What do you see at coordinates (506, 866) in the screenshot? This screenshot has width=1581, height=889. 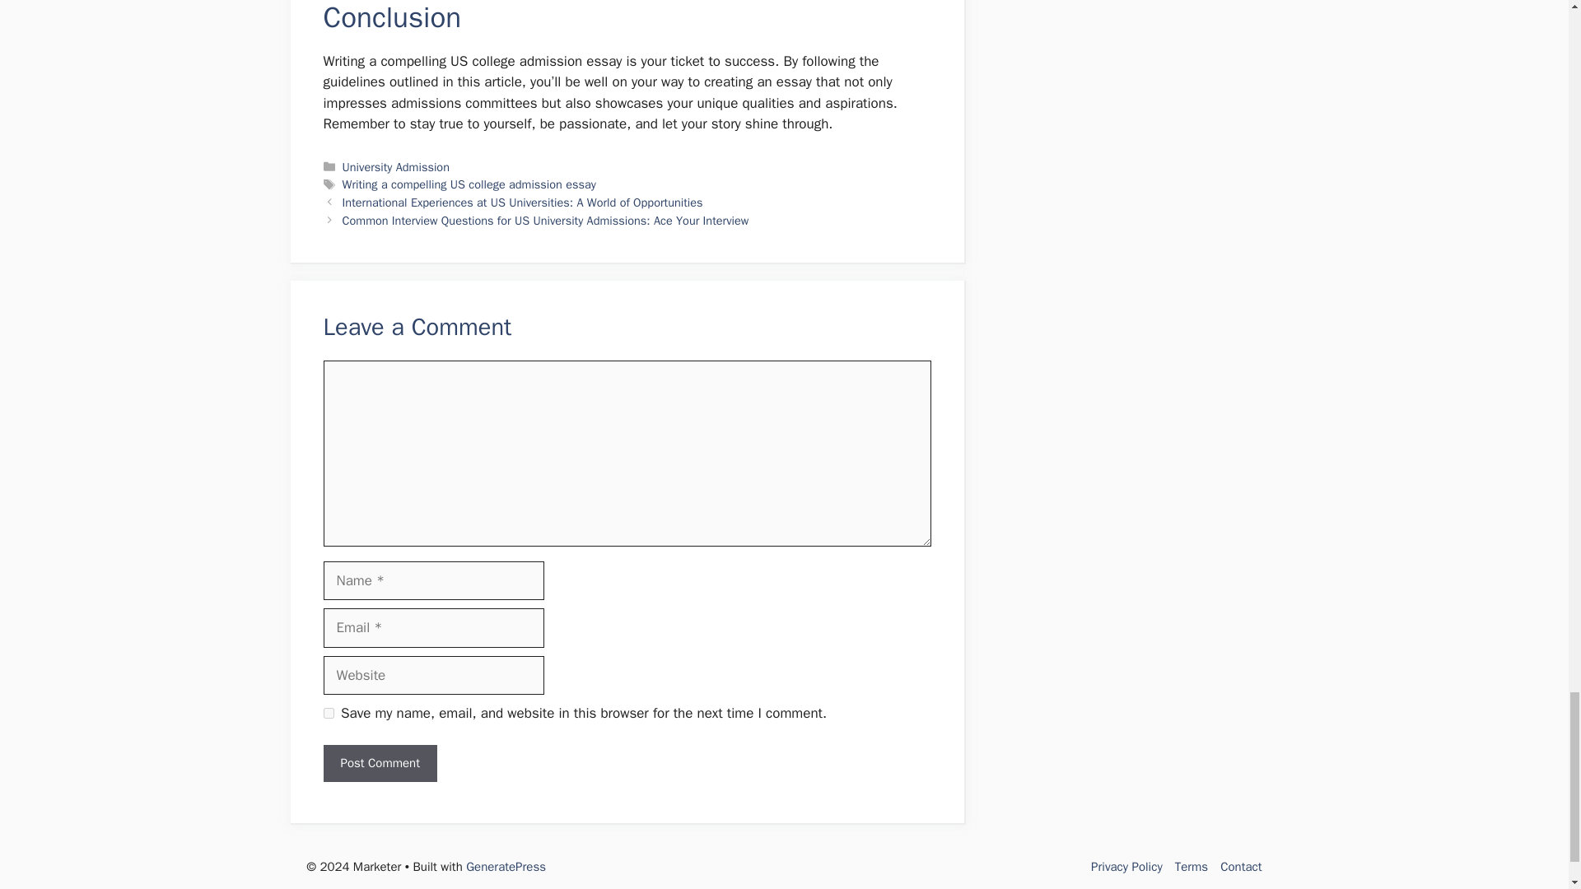 I see `GeneratePress` at bounding box center [506, 866].